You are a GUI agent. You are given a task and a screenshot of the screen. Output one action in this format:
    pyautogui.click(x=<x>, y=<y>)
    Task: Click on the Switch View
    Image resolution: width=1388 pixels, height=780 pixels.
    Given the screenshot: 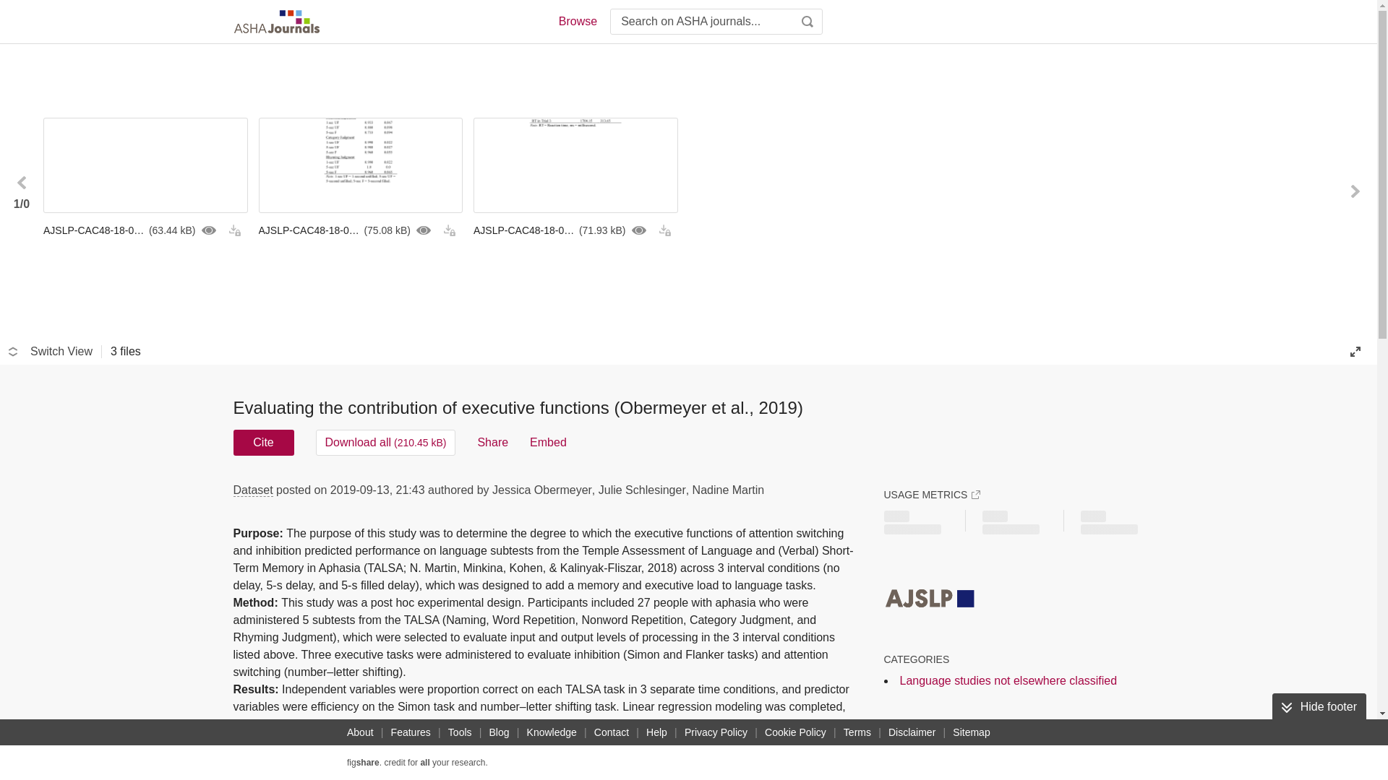 What is the action you would take?
    pyautogui.click(x=51, y=351)
    